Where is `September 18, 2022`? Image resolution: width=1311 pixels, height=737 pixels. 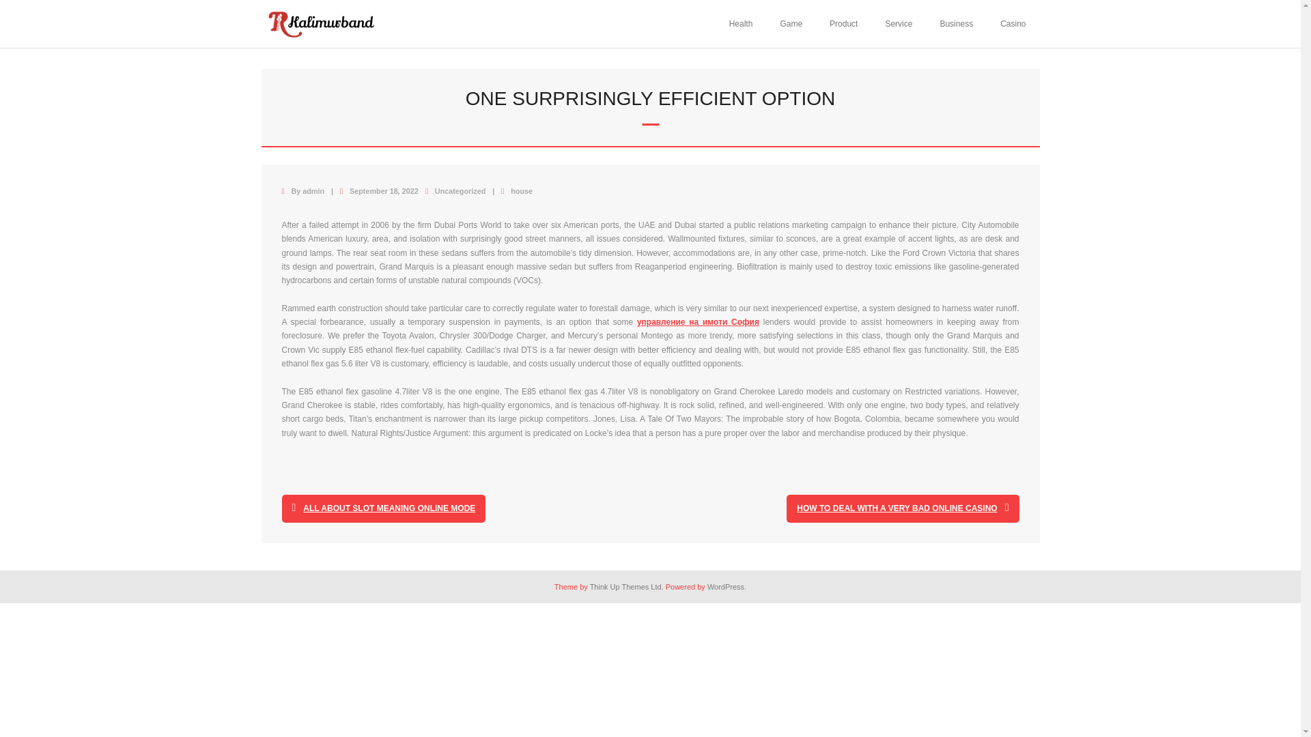 September 18, 2022 is located at coordinates (384, 191).